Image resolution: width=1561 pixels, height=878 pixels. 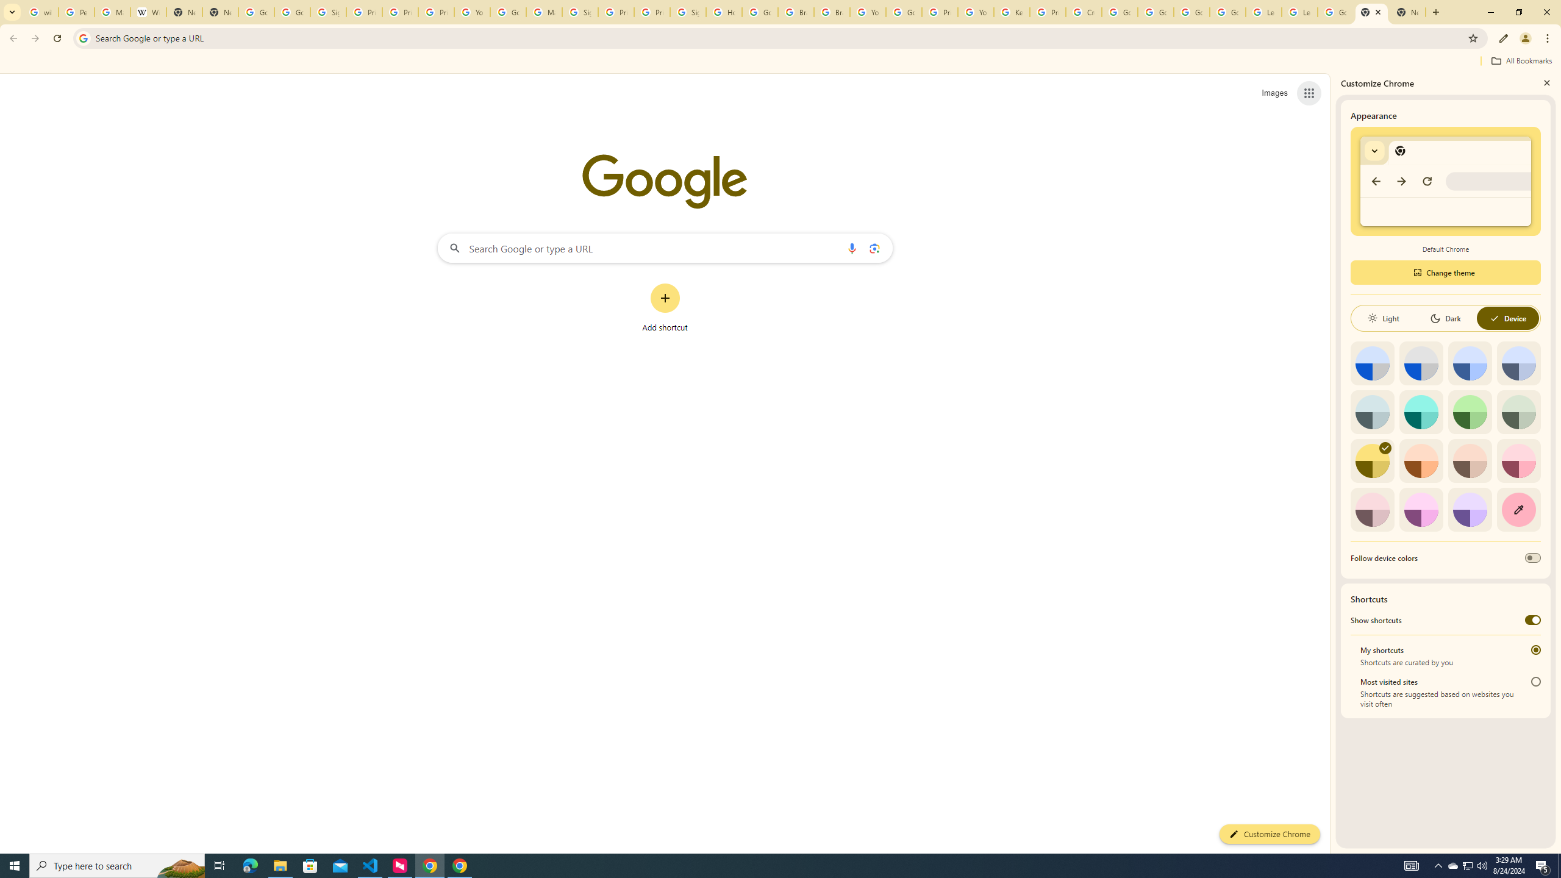 I want to click on Search for Images , so click(x=1274, y=93).